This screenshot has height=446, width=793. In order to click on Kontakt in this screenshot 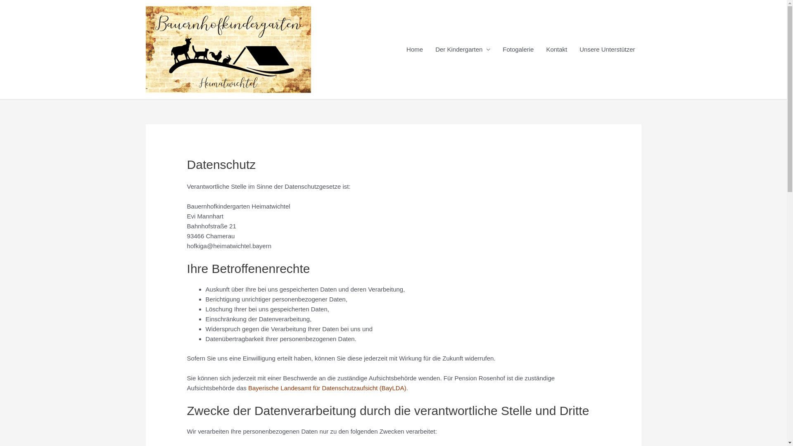, I will do `click(557, 50)`.